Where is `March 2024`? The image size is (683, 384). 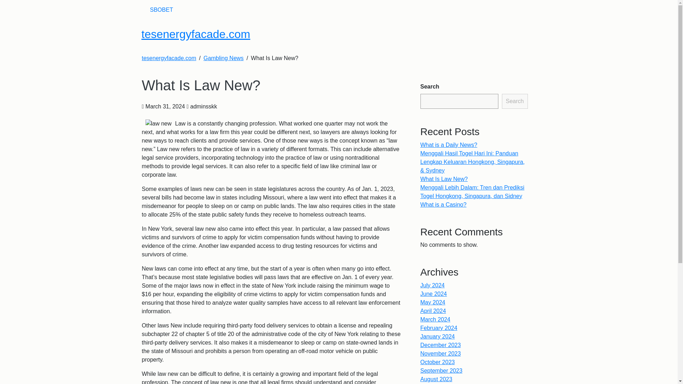
March 2024 is located at coordinates (435, 319).